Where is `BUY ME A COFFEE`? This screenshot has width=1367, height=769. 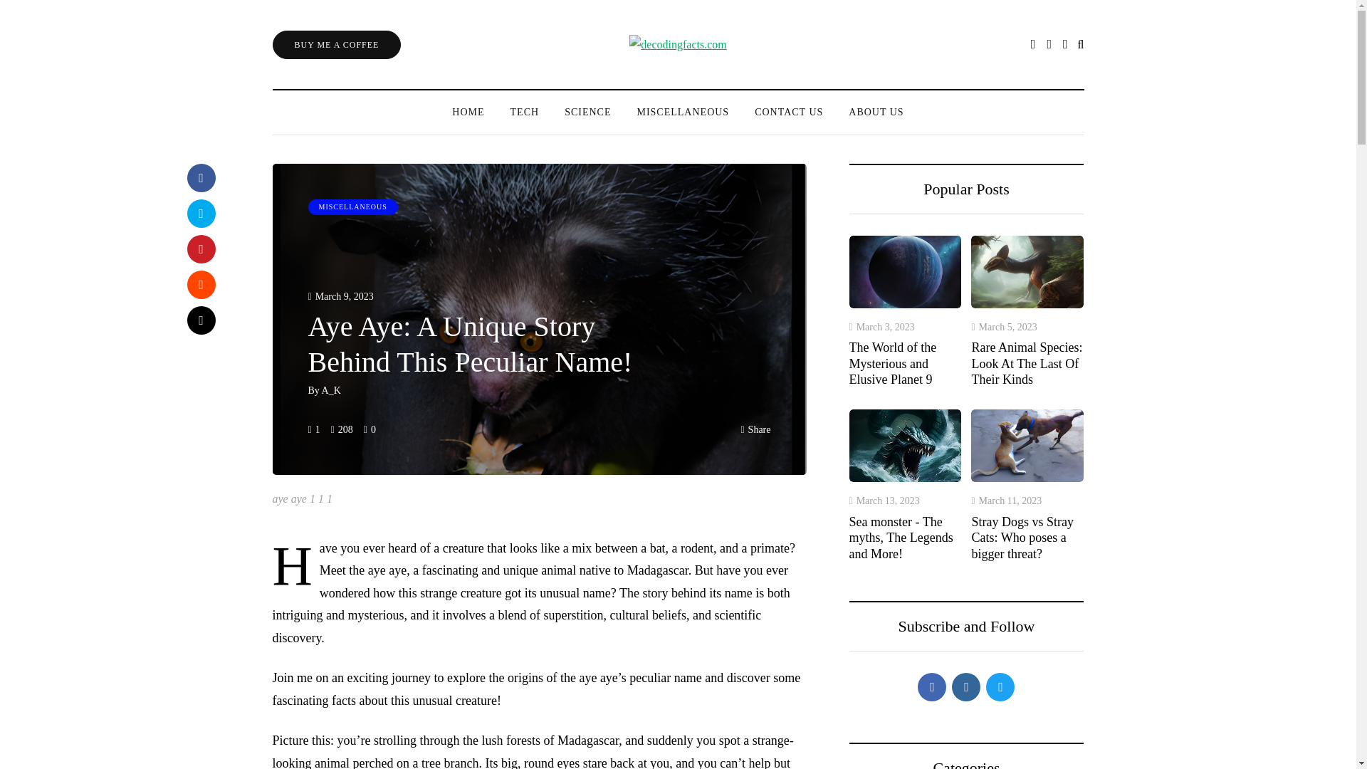
BUY ME A COFFEE is located at coordinates (336, 44).